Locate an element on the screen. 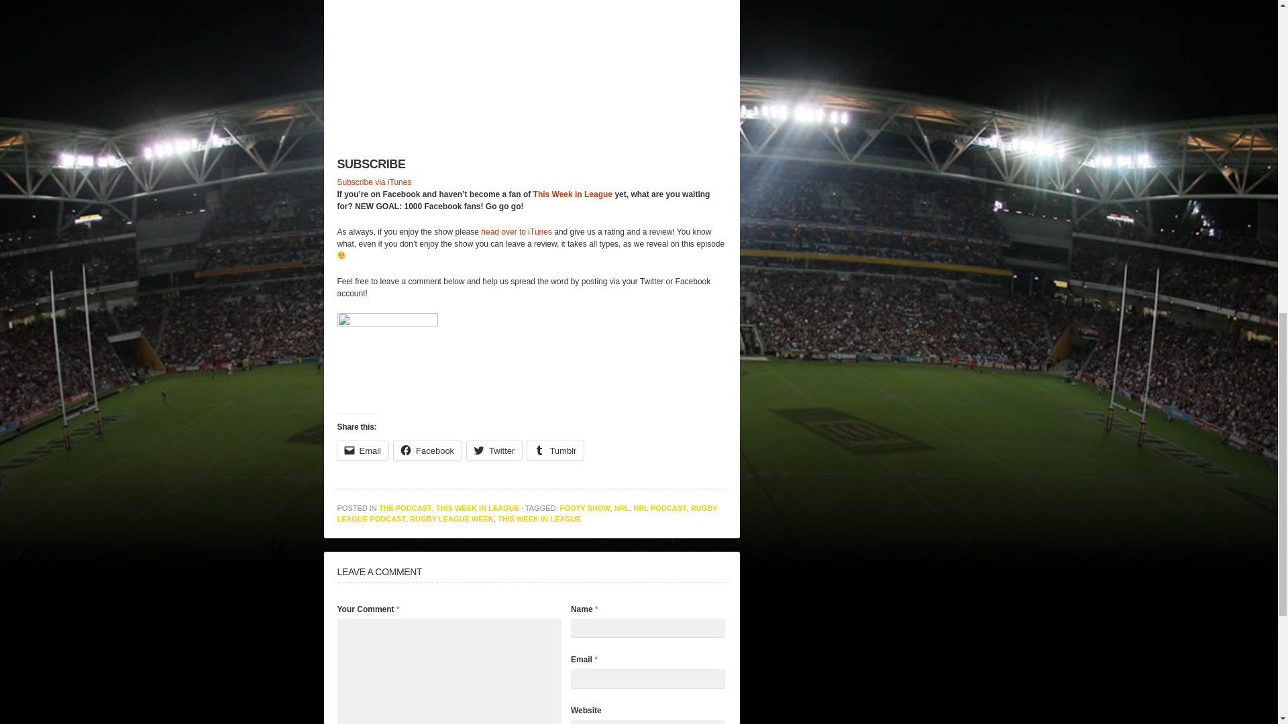 This screenshot has width=1288, height=724. FOOTY SHOW is located at coordinates (585, 507).